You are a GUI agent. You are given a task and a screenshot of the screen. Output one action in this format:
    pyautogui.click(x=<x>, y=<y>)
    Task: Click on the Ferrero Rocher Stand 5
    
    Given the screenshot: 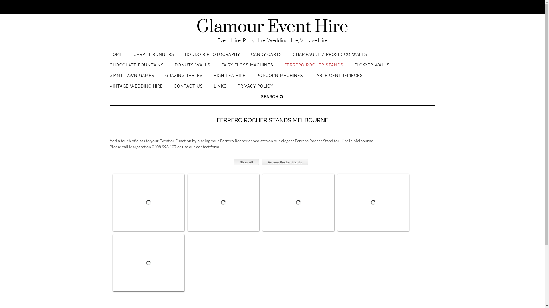 What is the action you would take?
    pyautogui.click(x=148, y=236)
    